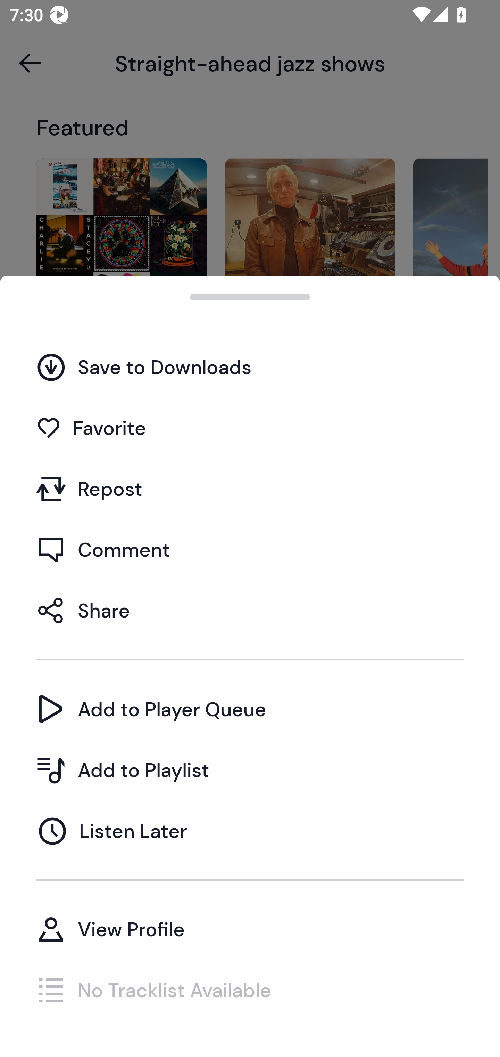 This screenshot has height=1057, width=500. I want to click on Repost, so click(250, 489).